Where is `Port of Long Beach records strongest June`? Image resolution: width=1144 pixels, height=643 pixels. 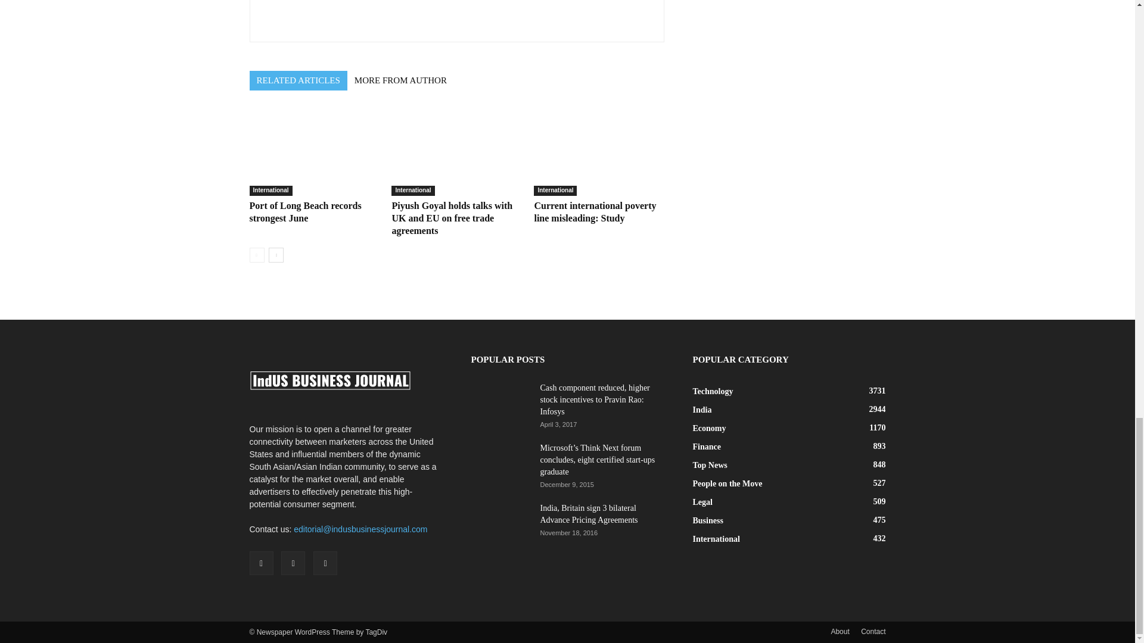 Port of Long Beach records strongest June is located at coordinates (305, 211).